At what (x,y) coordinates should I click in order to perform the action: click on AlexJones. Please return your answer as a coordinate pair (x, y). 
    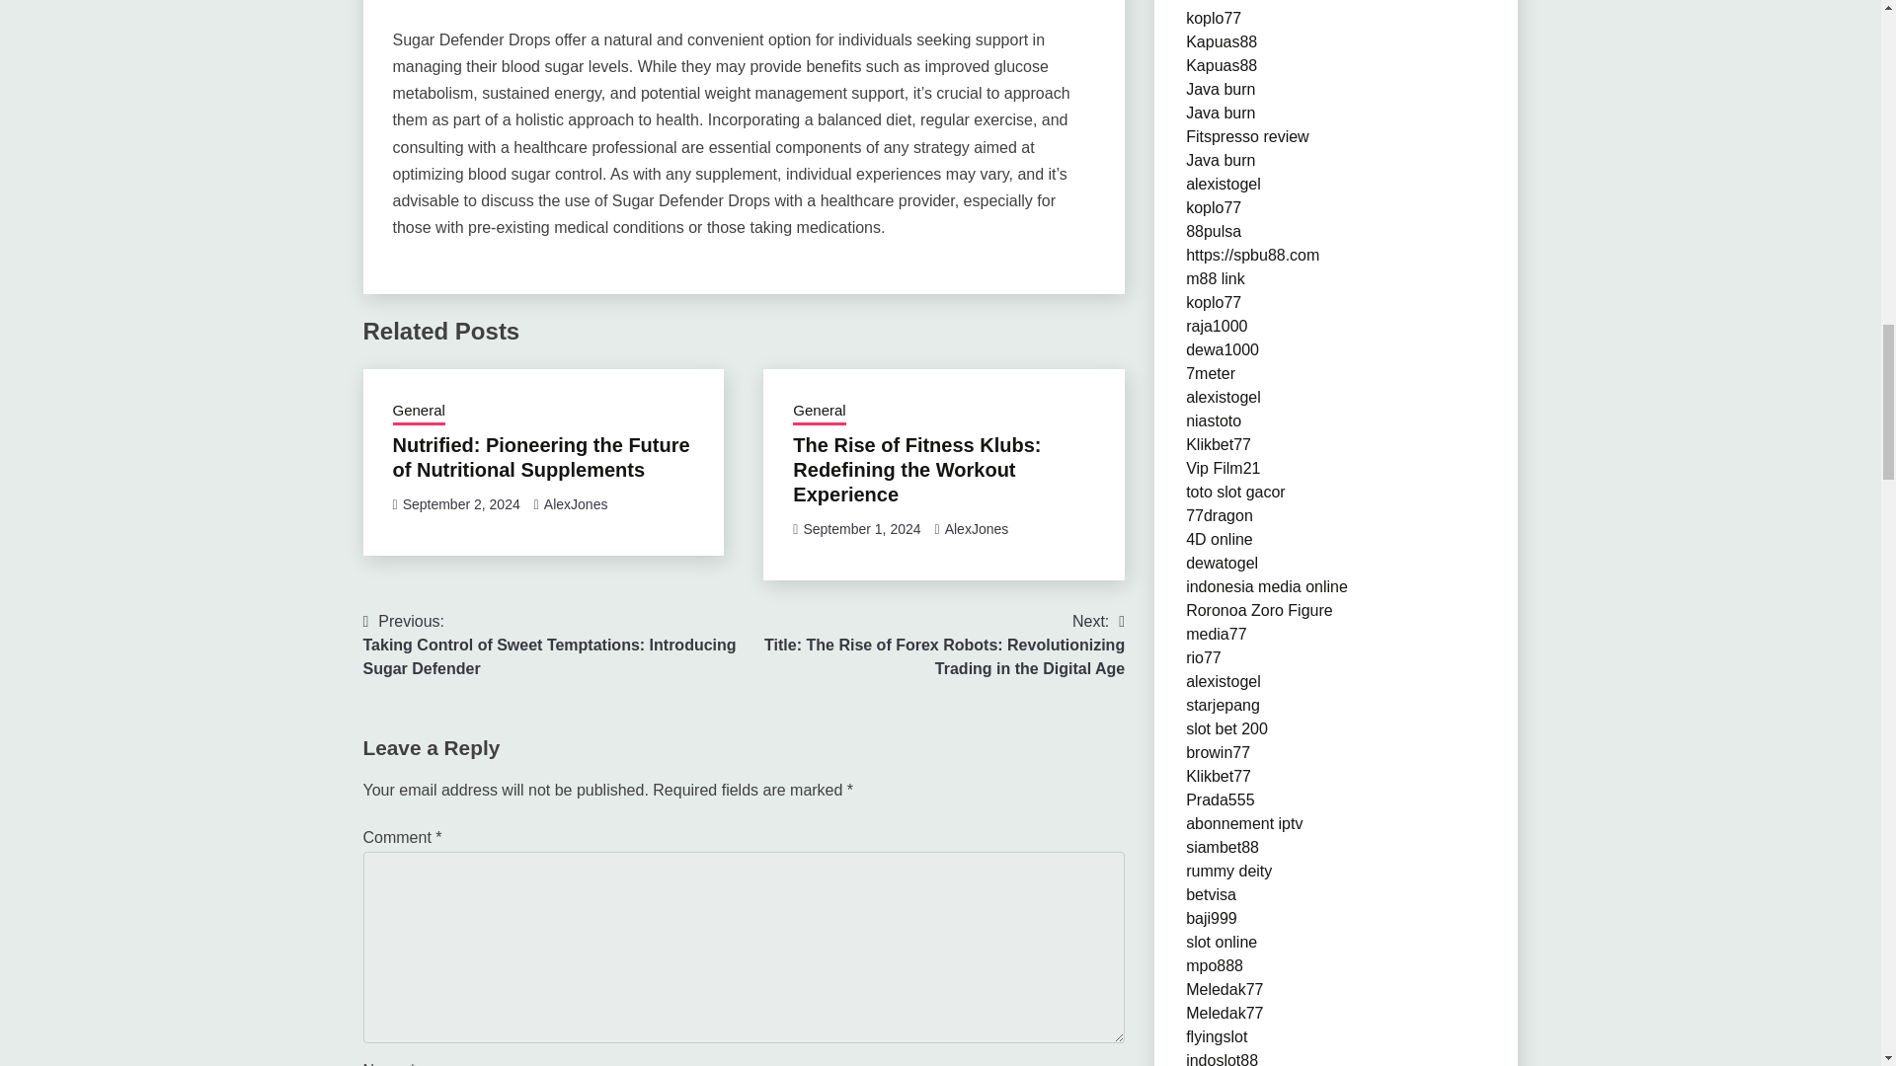
    Looking at the image, I should click on (976, 529).